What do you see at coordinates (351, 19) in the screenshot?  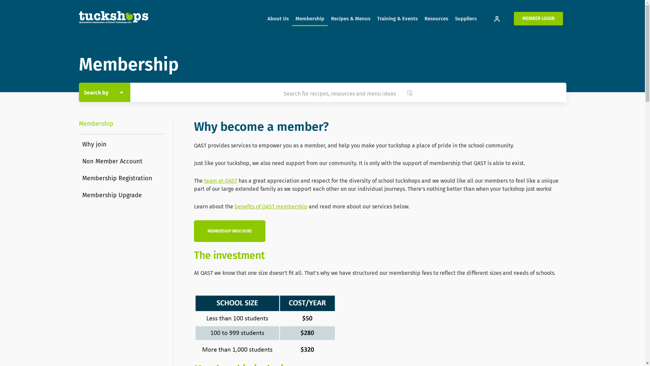 I see `Recipes & Menus` at bounding box center [351, 19].